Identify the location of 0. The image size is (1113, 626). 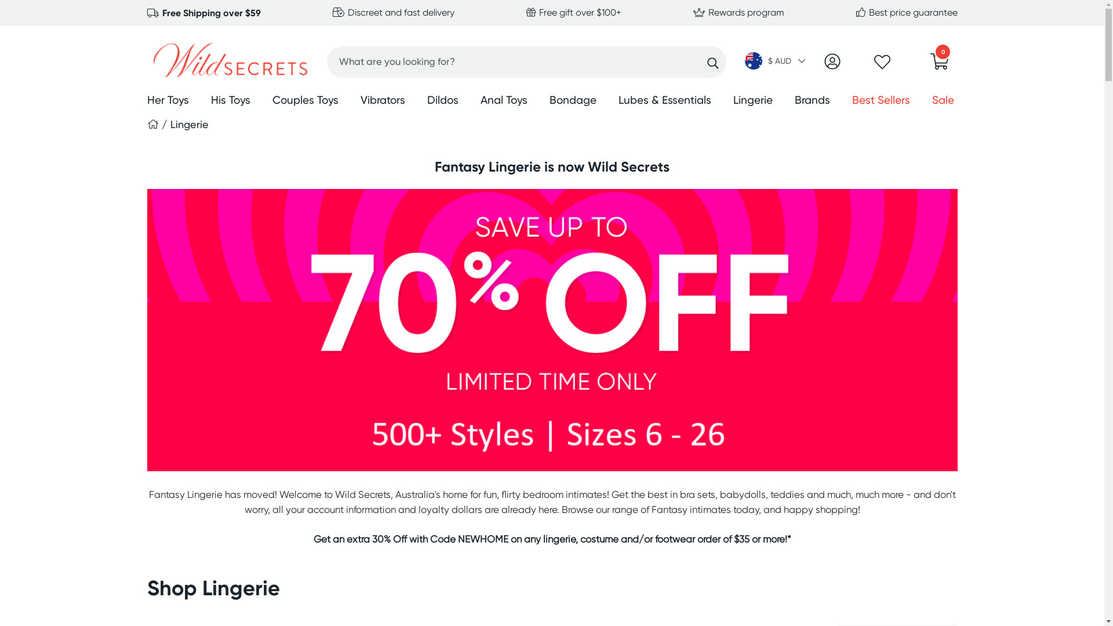
(940, 65).